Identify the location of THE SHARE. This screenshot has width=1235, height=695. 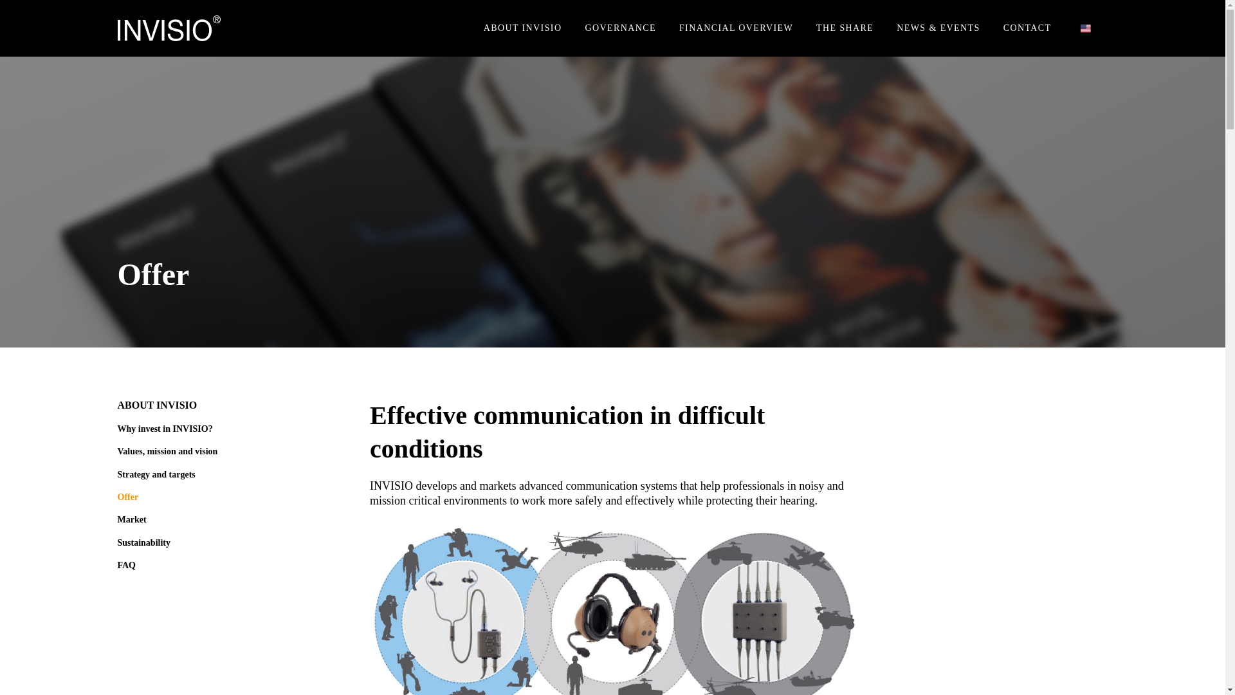
(845, 28).